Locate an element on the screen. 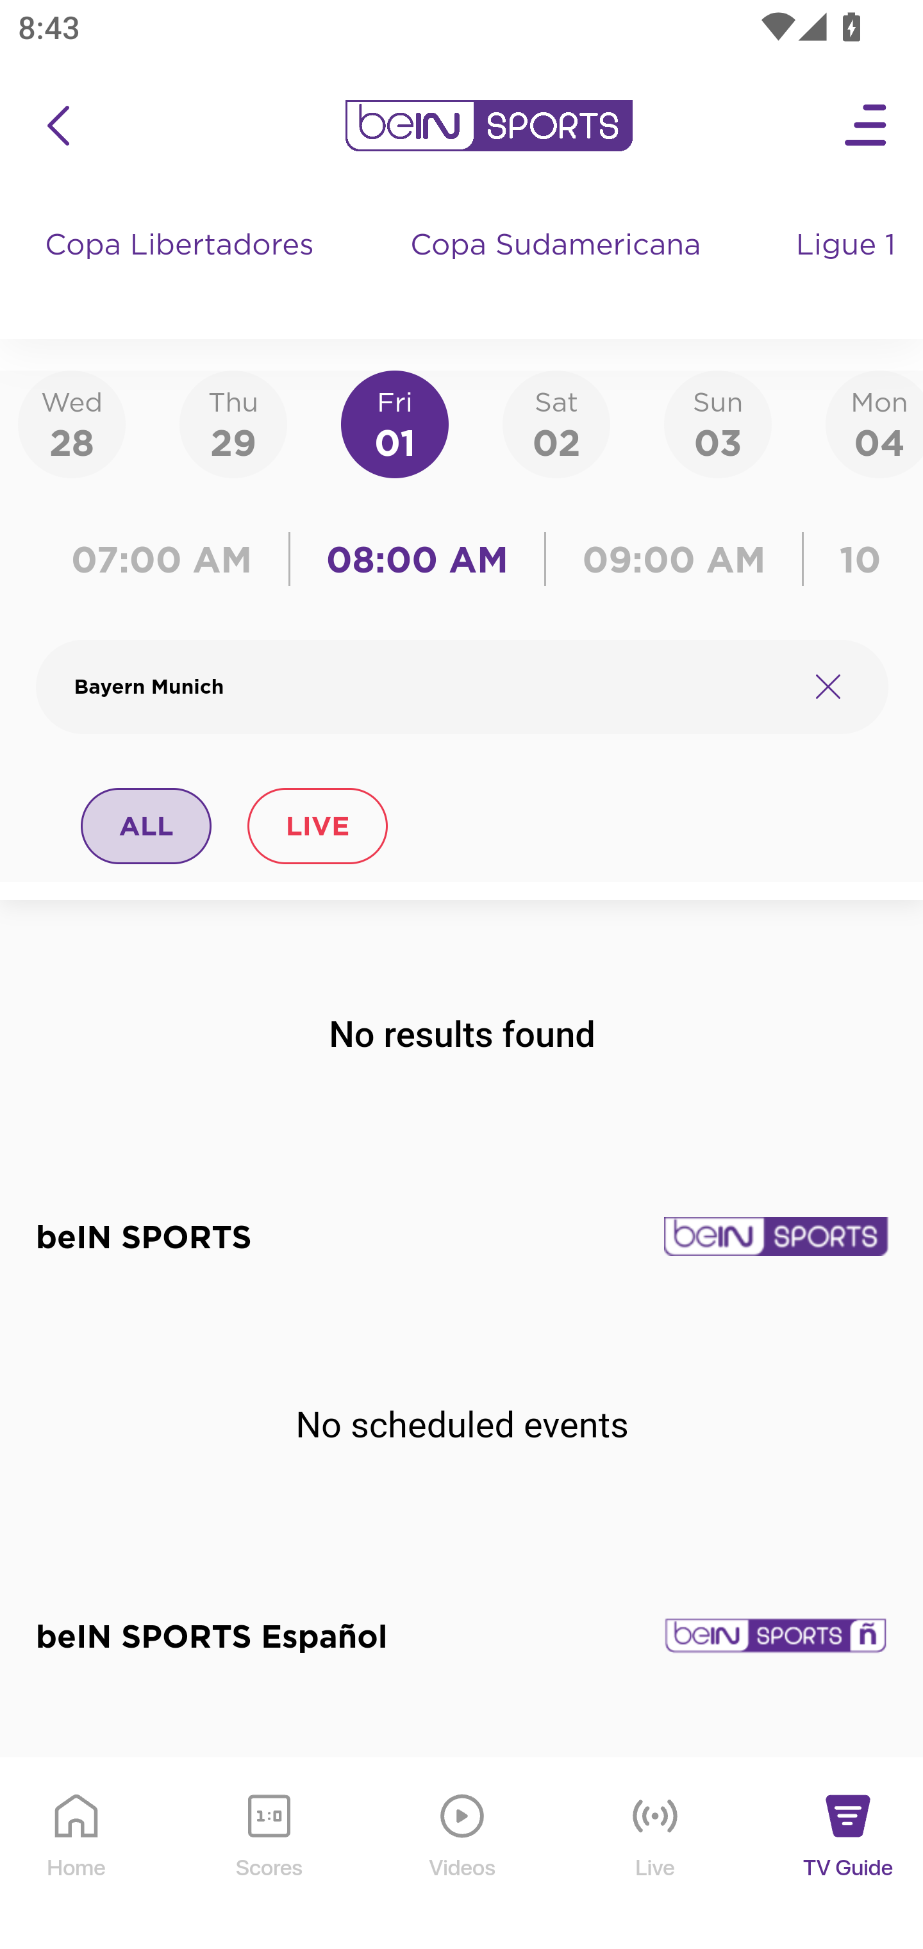  icon back is located at coordinates (58, 126).